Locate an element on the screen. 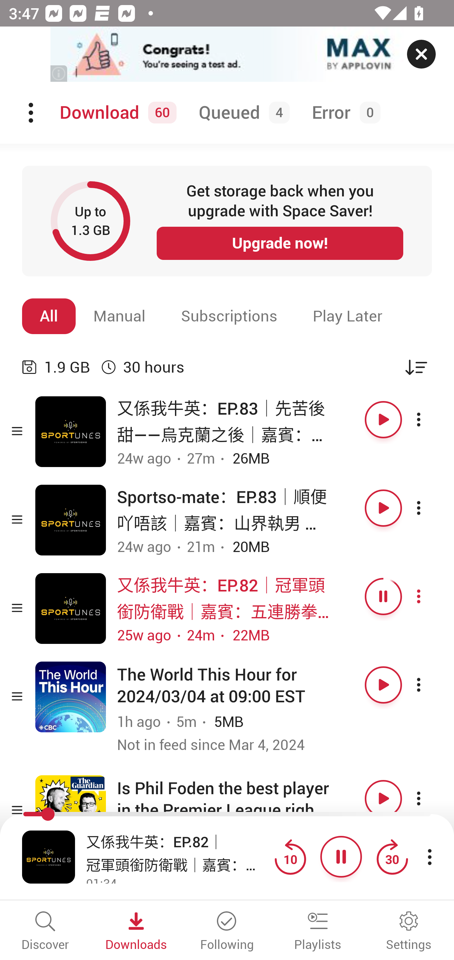 The width and height of the screenshot is (454, 960). Jump back is located at coordinates (290, 856).